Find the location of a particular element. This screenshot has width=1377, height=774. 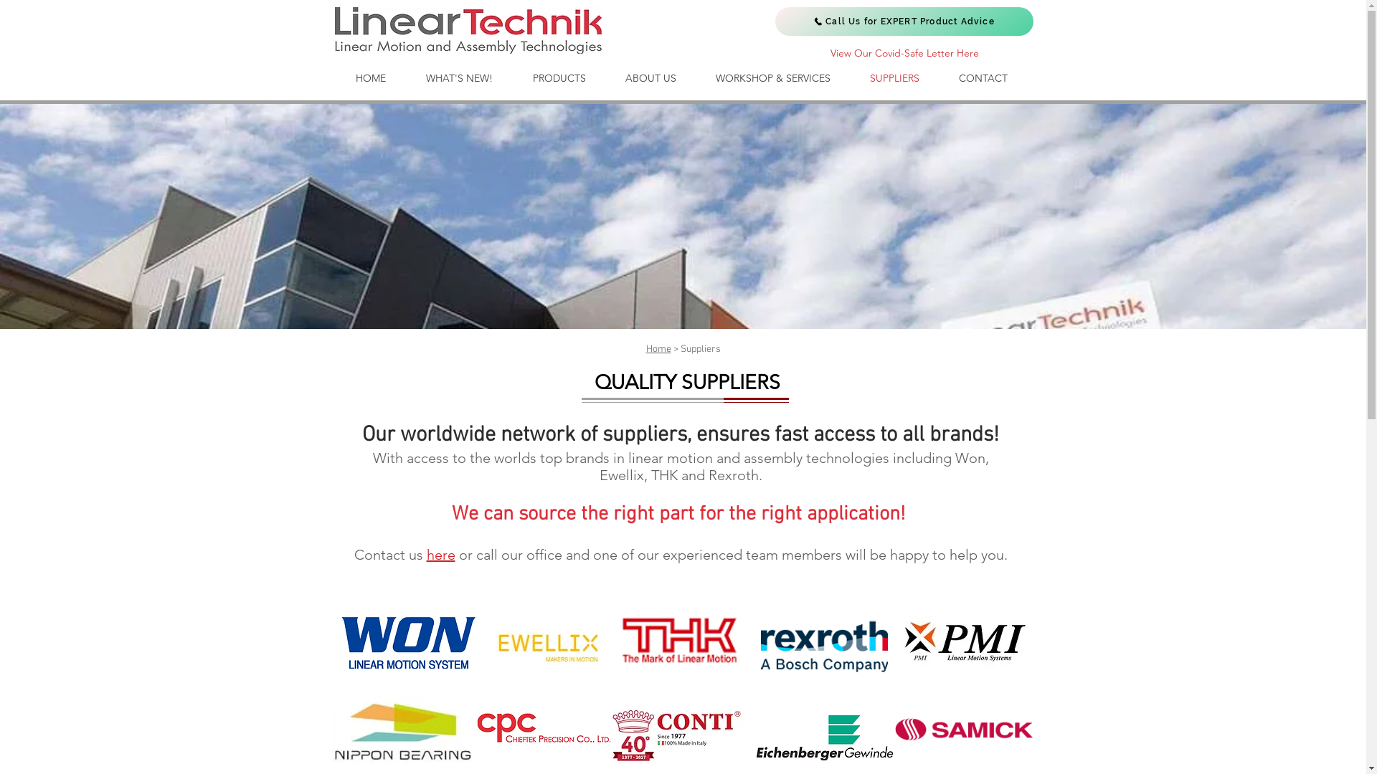

HOME is located at coordinates (371, 79).